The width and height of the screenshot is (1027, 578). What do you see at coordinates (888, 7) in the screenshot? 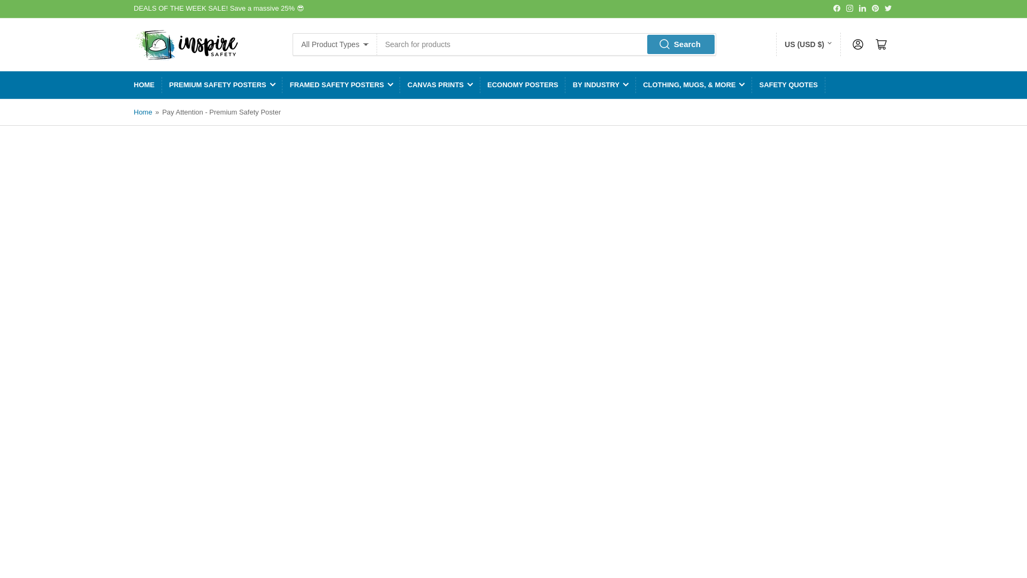
I see `Twitter` at bounding box center [888, 7].